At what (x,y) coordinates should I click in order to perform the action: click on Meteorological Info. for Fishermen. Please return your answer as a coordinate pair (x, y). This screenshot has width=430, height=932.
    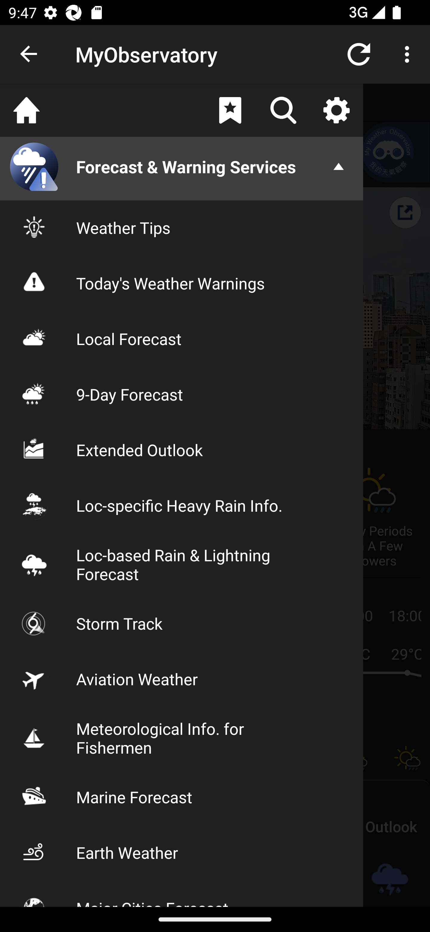
    Looking at the image, I should click on (182, 738).